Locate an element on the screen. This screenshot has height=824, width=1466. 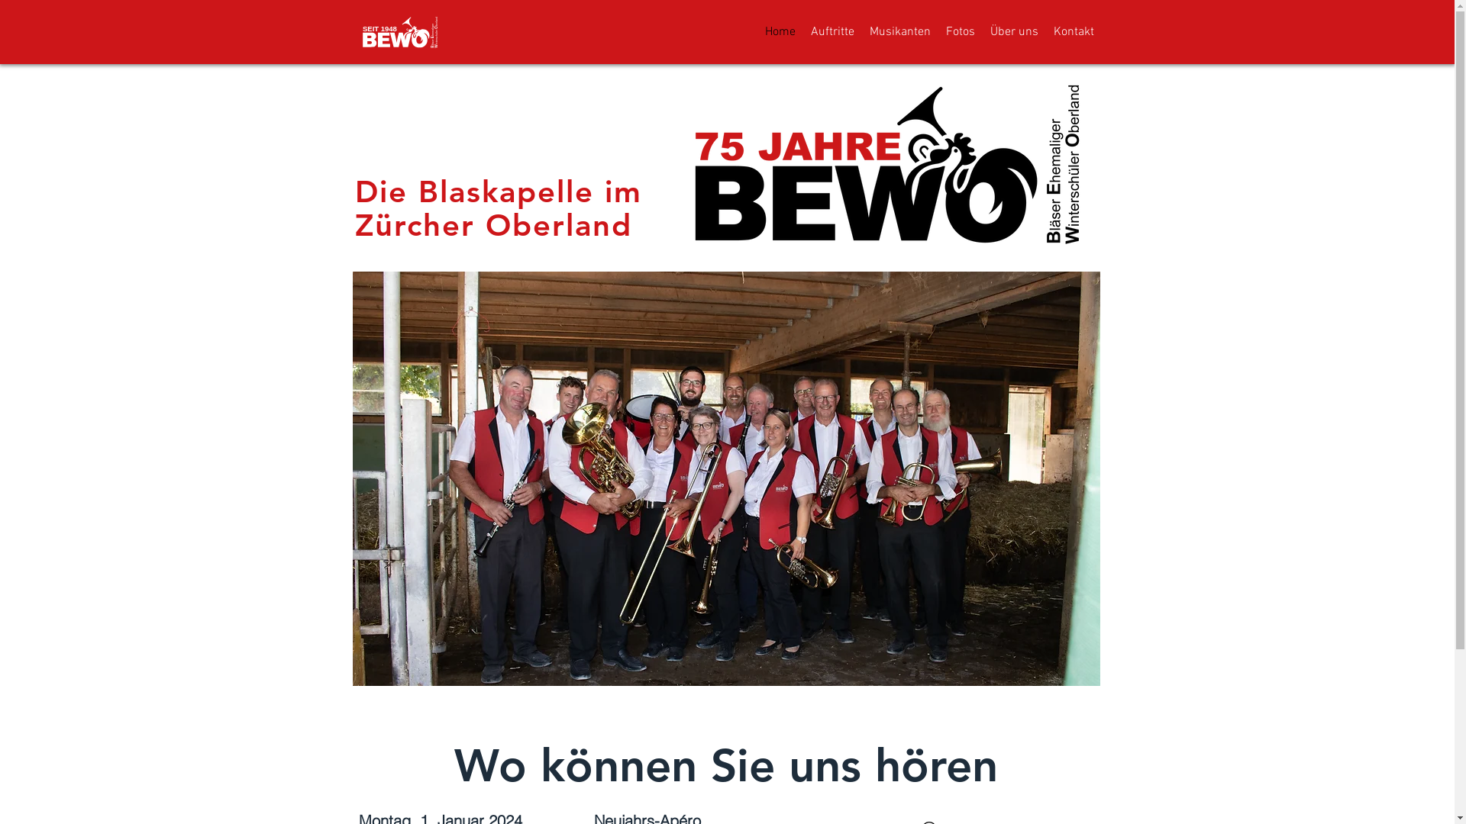
Home is located at coordinates (780, 32).